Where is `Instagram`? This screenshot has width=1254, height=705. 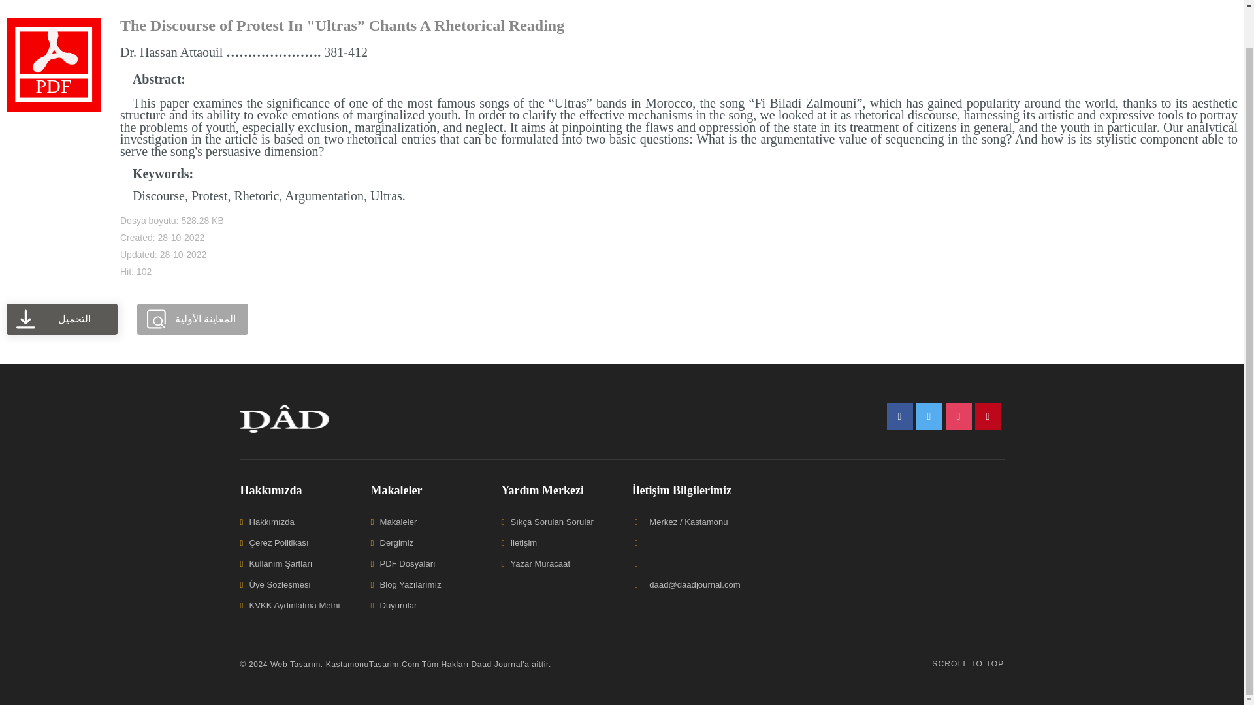 Instagram is located at coordinates (959, 416).